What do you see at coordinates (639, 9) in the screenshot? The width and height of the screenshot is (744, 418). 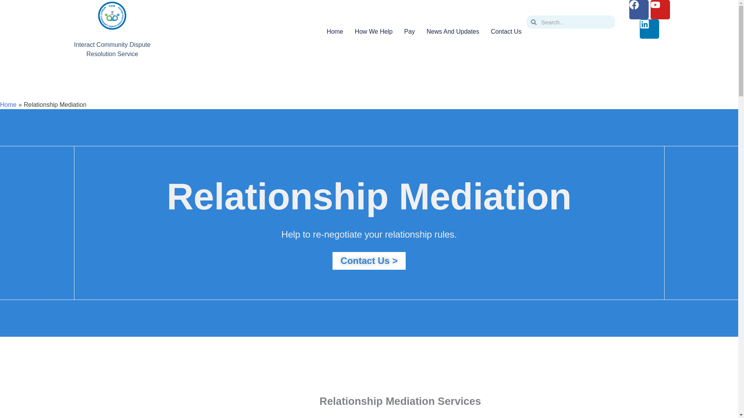 I see `Facebook` at bounding box center [639, 9].